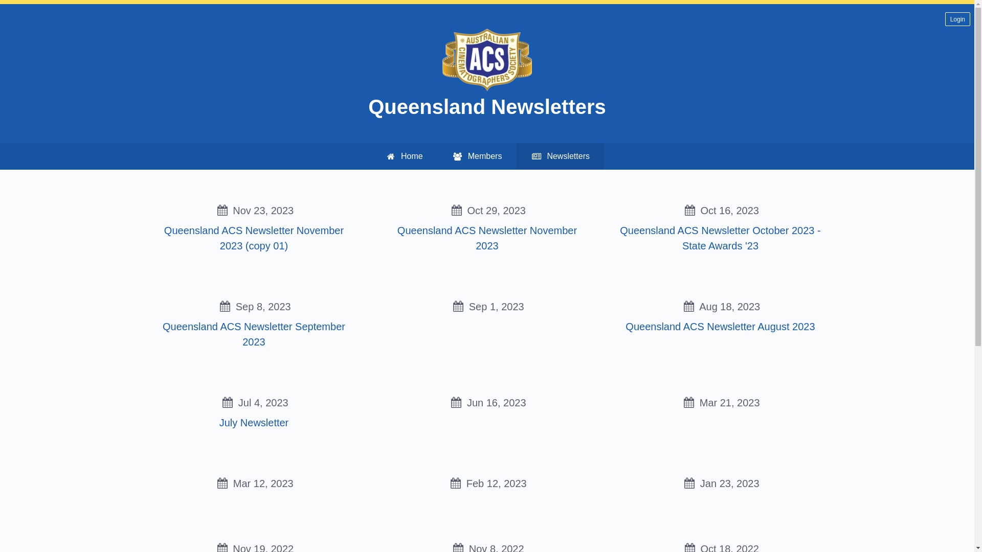  Describe the element at coordinates (477, 156) in the screenshot. I see `Members` at that location.